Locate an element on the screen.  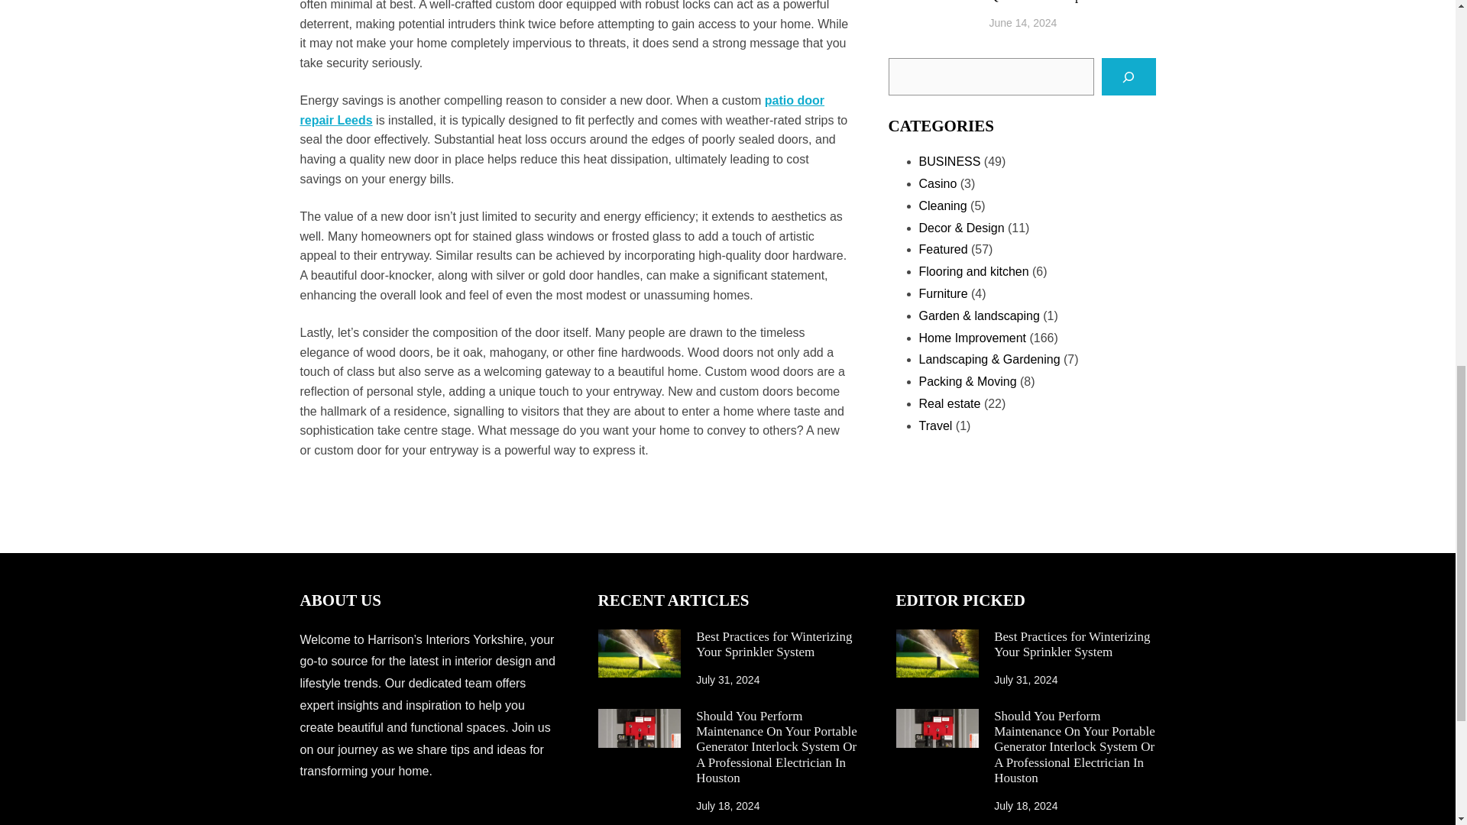
Featured is located at coordinates (942, 249).